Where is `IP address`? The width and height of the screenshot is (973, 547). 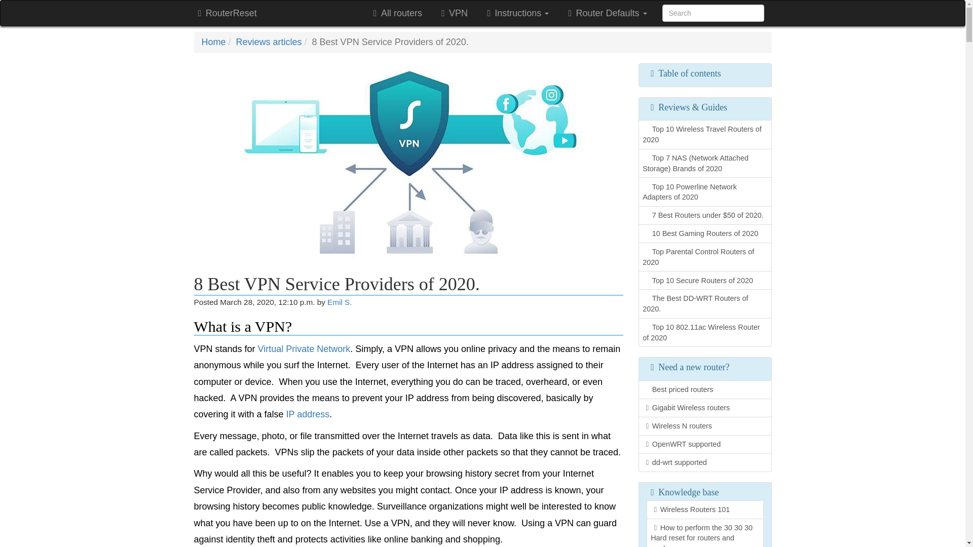
IP address is located at coordinates (308, 414).